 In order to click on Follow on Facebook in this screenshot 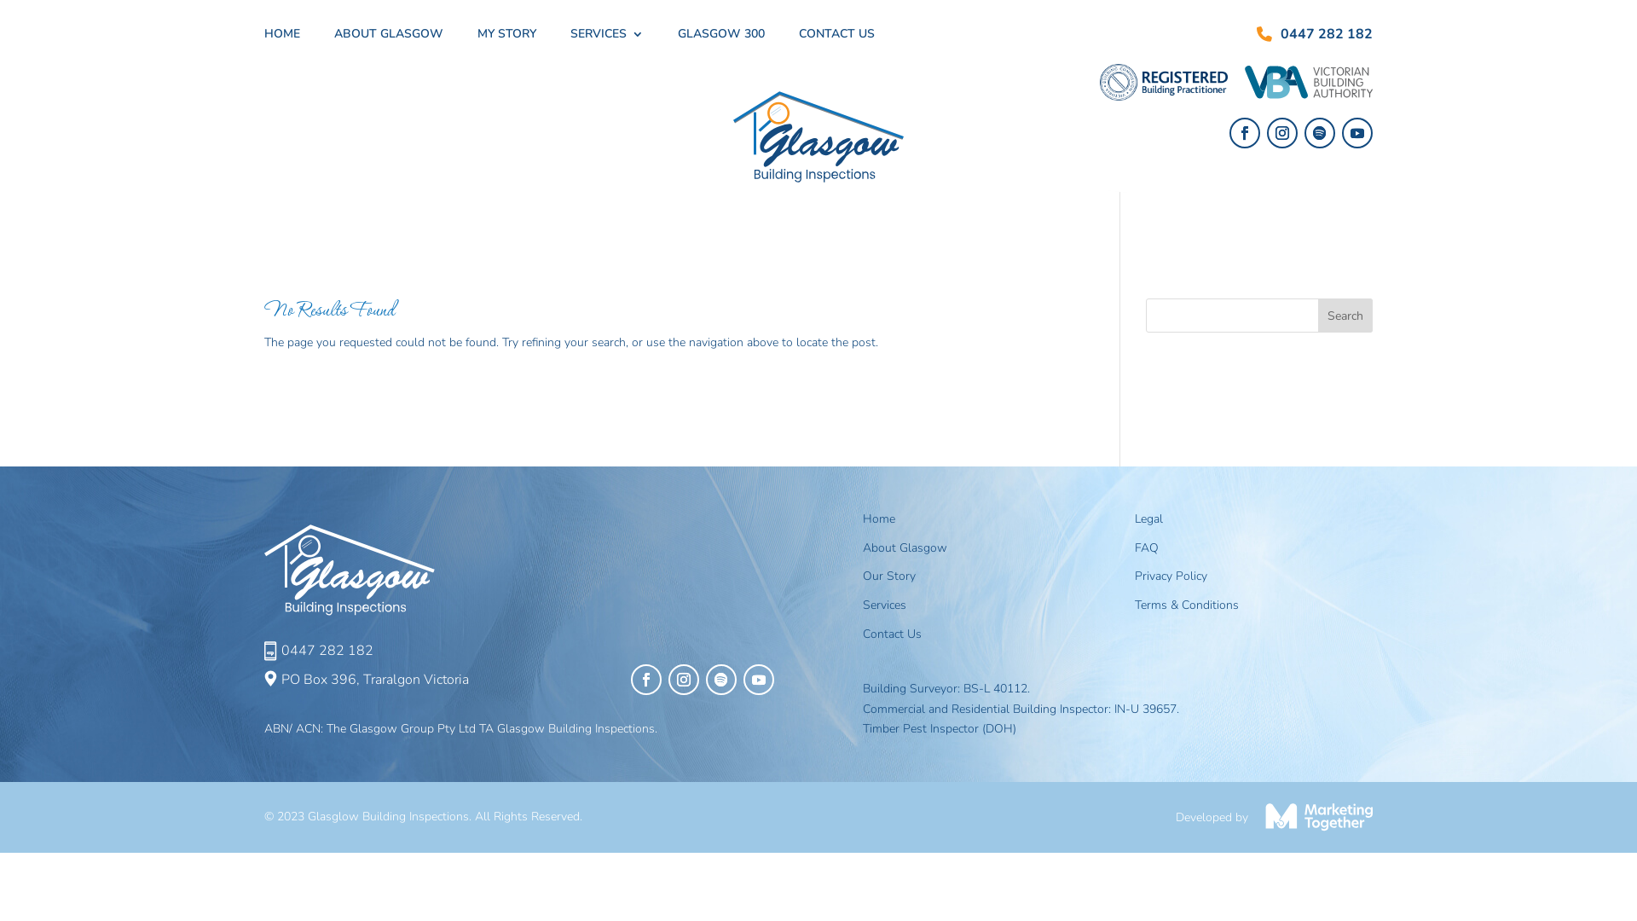, I will do `click(646, 680)`.